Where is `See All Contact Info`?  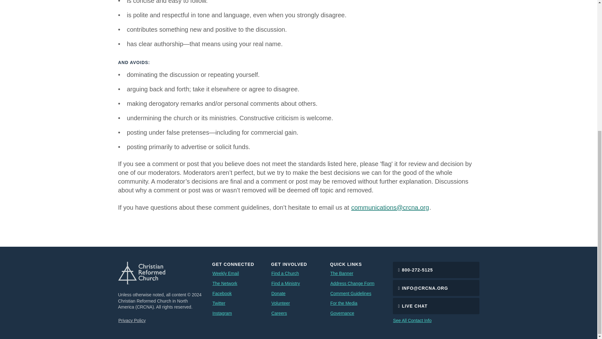
See All Contact Info is located at coordinates (412, 320).